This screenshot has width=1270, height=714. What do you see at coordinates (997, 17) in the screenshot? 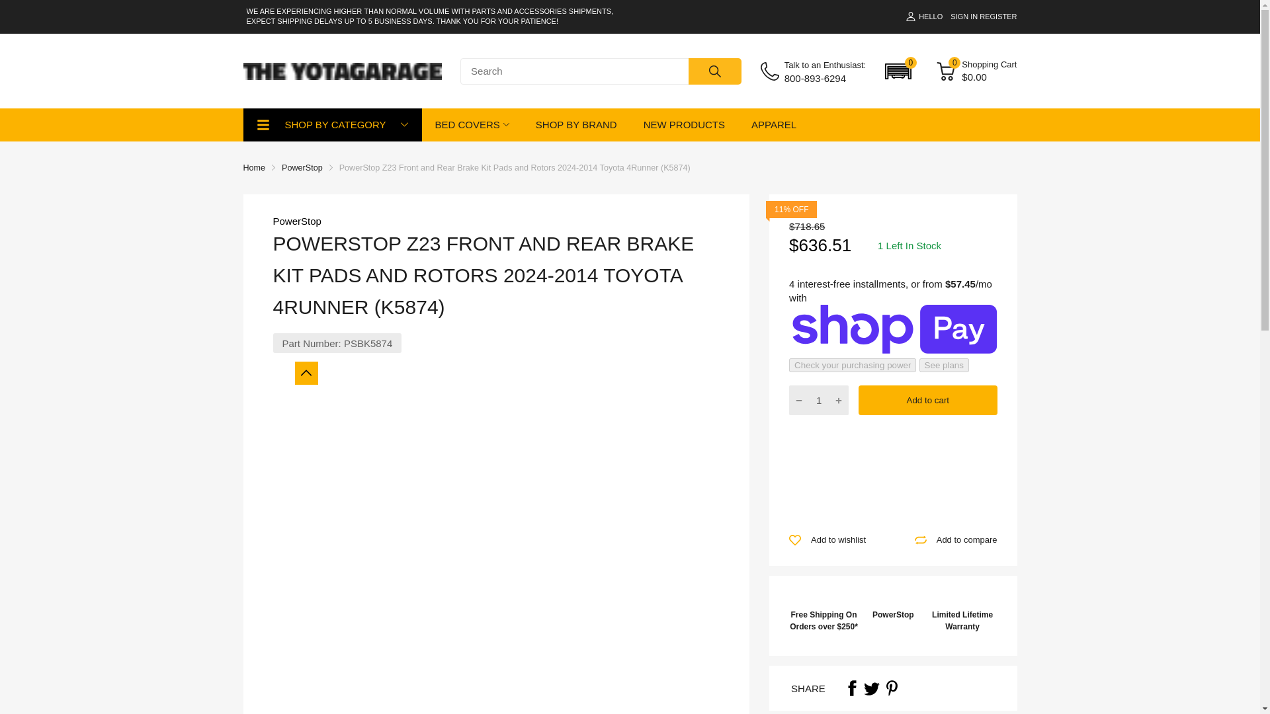
I see `REGISTER` at bounding box center [997, 17].